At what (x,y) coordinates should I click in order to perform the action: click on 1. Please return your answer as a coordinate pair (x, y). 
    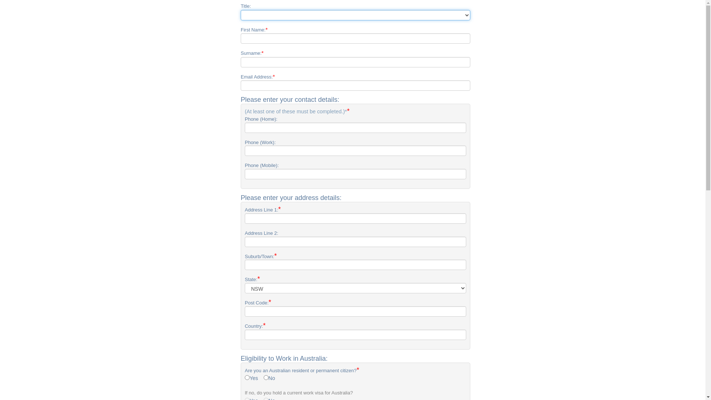
    Looking at the image, I should click on (247, 378).